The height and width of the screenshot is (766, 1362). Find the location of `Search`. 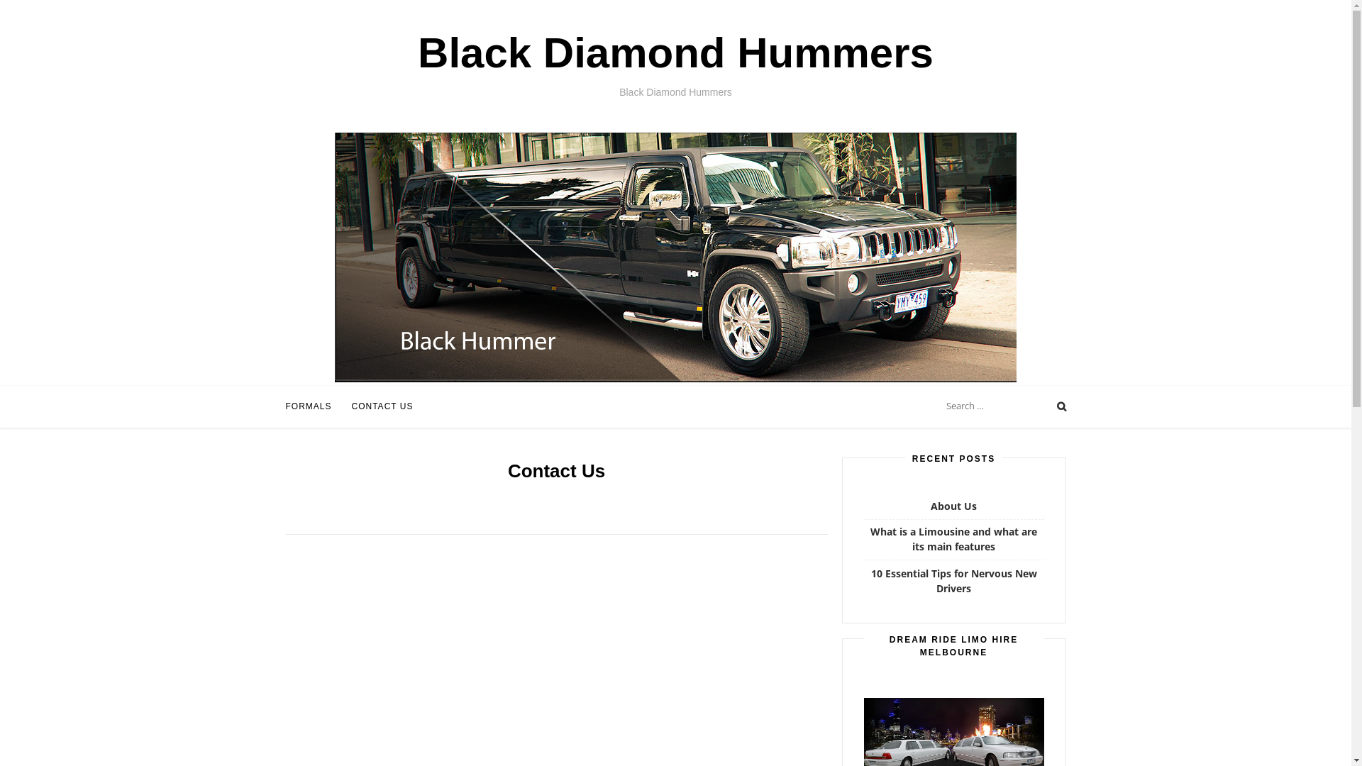

Search is located at coordinates (26, 12).